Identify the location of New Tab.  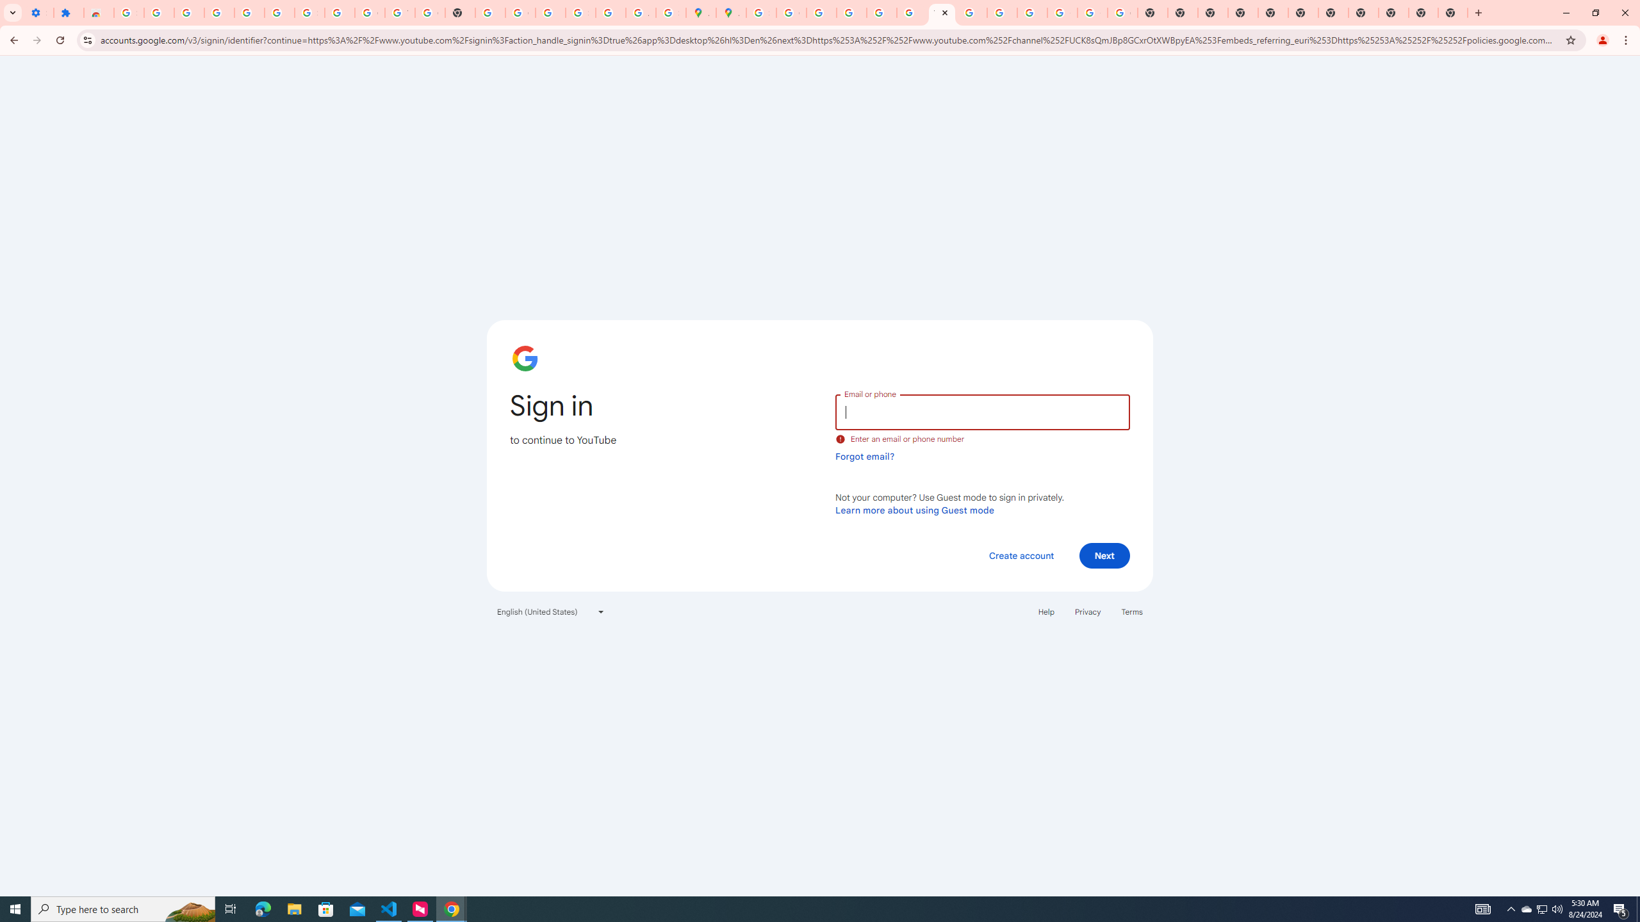
(1393, 13).